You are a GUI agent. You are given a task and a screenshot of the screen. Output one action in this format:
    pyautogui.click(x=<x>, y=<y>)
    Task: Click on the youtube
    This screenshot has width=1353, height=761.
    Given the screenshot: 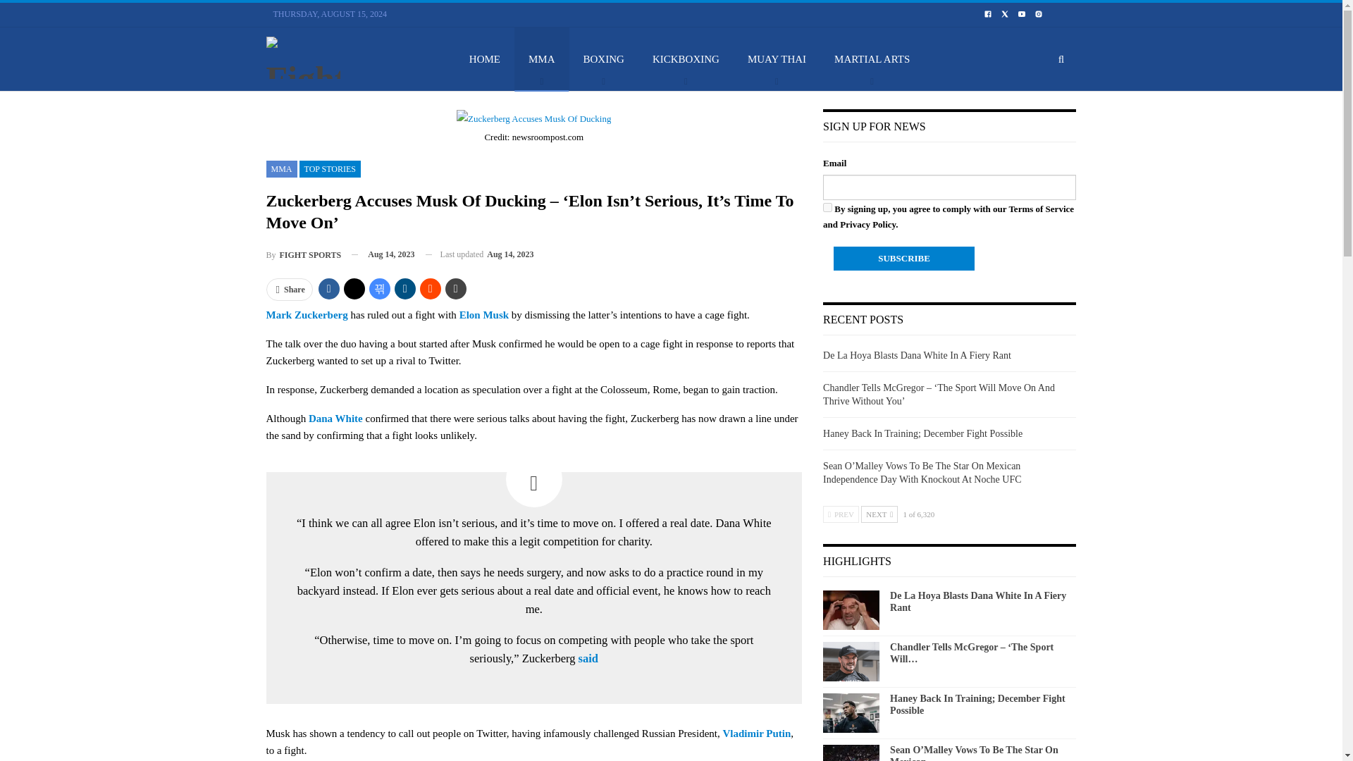 What is the action you would take?
    pyautogui.click(x=1021, y=14)
    